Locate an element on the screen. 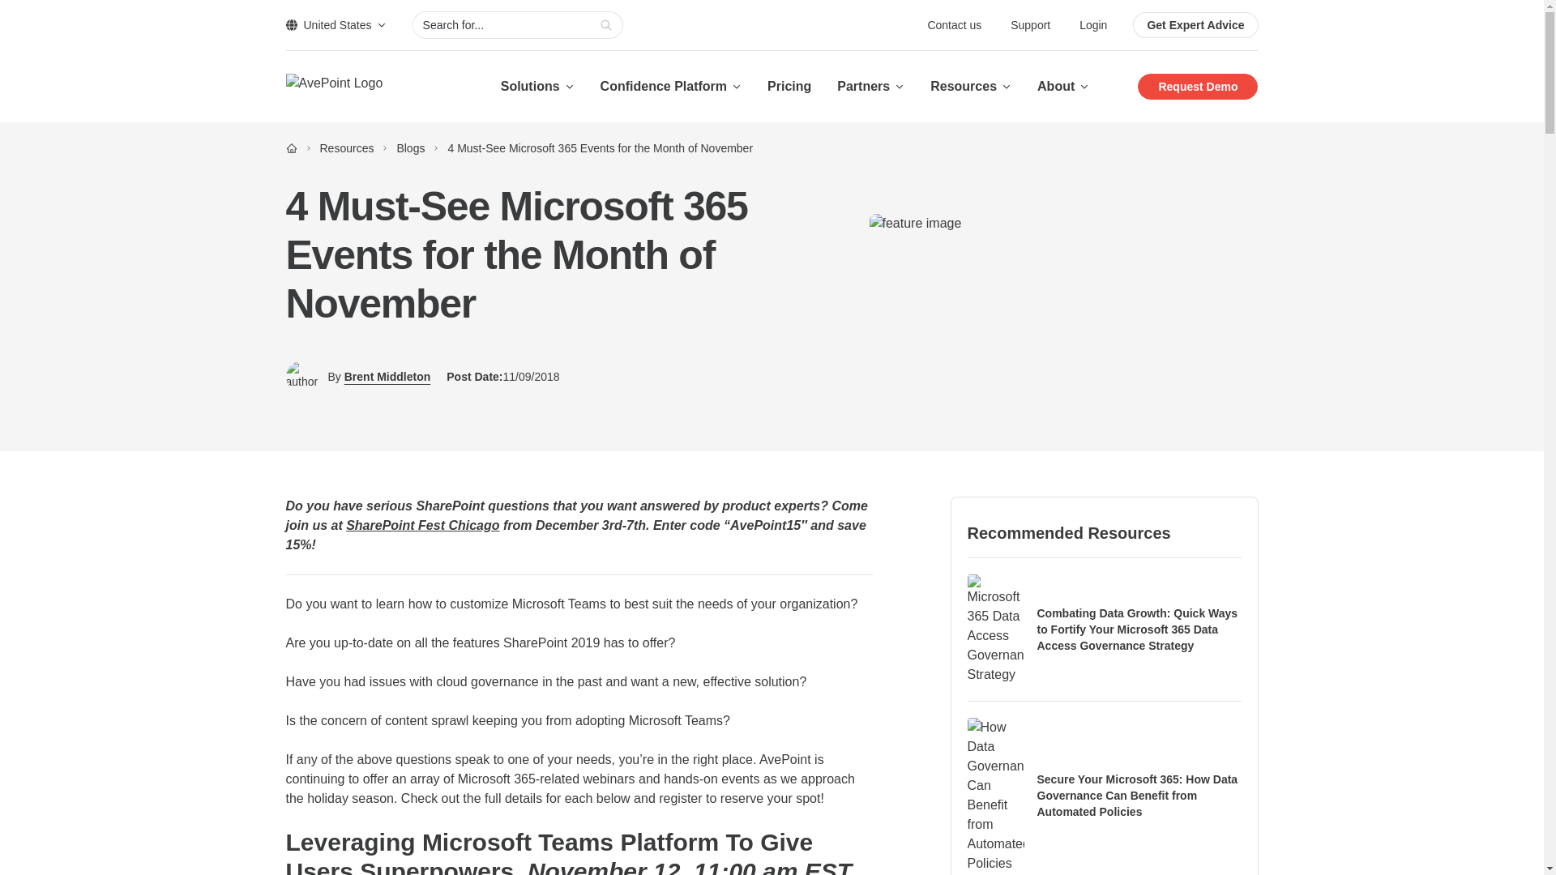 Image resolution: width=1556 pixels, height=875 pixels. Get Expert Advice is located at coordinates (1195, 25).